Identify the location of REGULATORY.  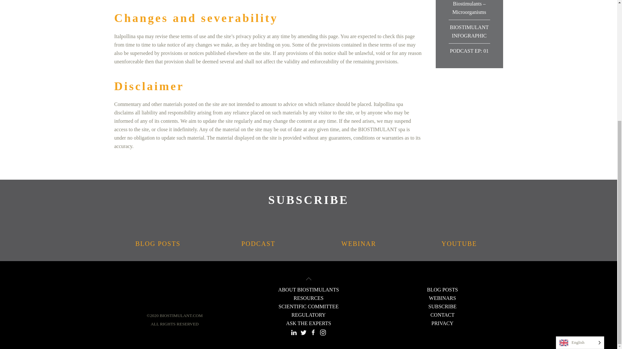
(309, 315).